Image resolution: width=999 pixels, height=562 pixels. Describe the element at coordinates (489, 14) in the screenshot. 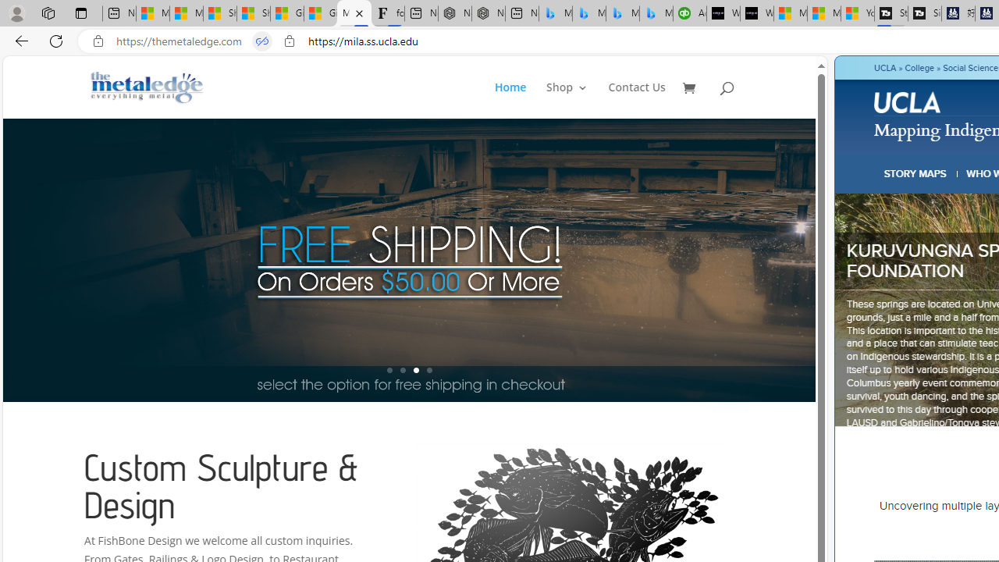

I see `Nordace - #1 Japanese Best-Seller - Siena Smart Backpack` at that location.